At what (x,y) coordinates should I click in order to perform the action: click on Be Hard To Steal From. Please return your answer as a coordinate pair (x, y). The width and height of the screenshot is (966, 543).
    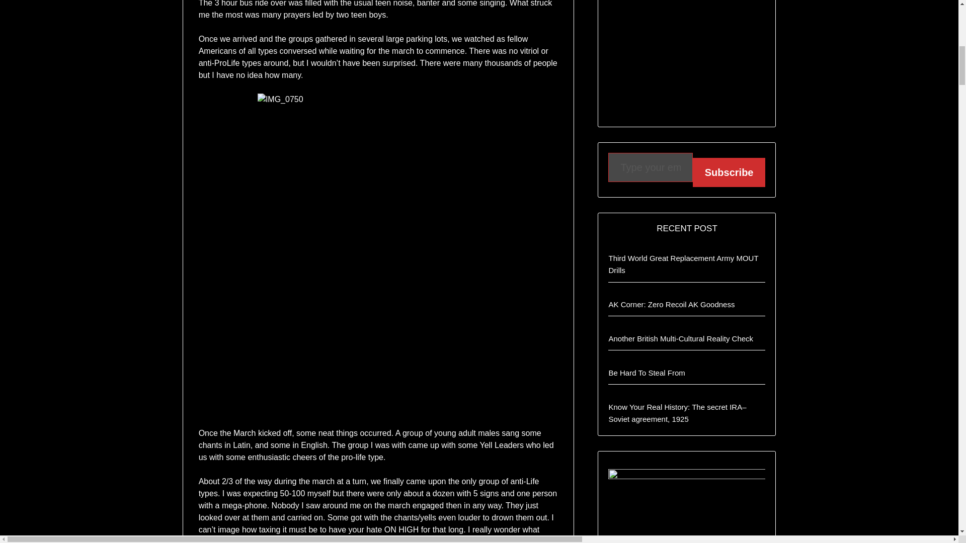
    Looking at the image, I should click on (647, 373).